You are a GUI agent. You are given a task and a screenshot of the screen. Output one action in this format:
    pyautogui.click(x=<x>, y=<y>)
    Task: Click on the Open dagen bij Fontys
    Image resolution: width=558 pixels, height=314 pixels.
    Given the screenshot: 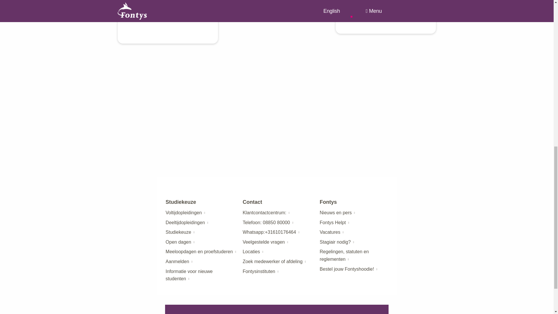 What is the action you would take?
    pyautogui.click(x=178, y=242)
    